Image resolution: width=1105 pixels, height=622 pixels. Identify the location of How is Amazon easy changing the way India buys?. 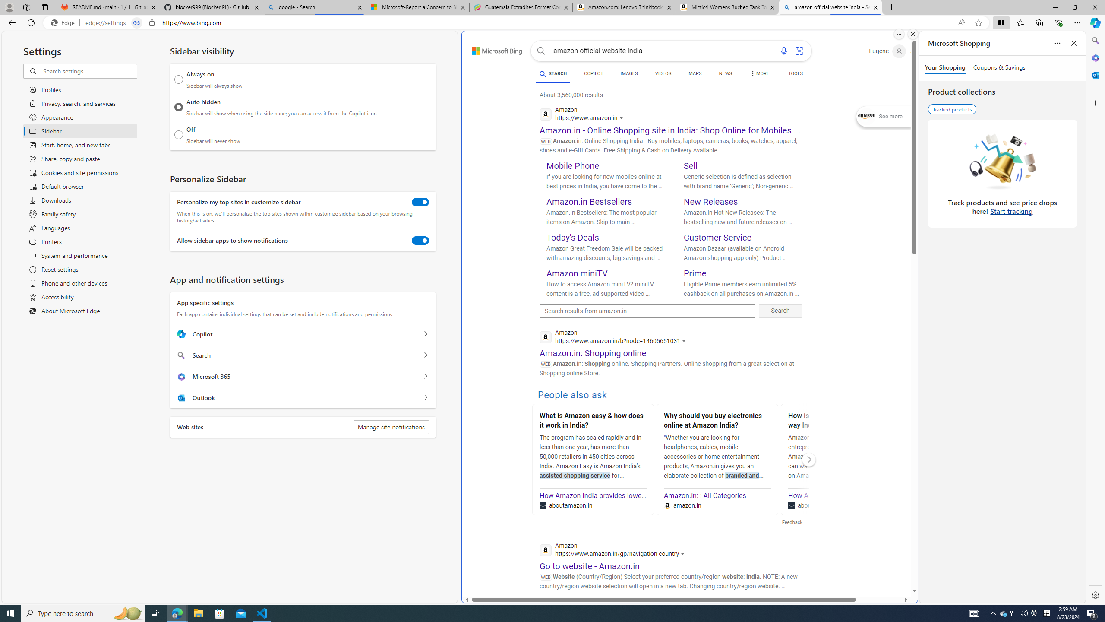
(841, 422).